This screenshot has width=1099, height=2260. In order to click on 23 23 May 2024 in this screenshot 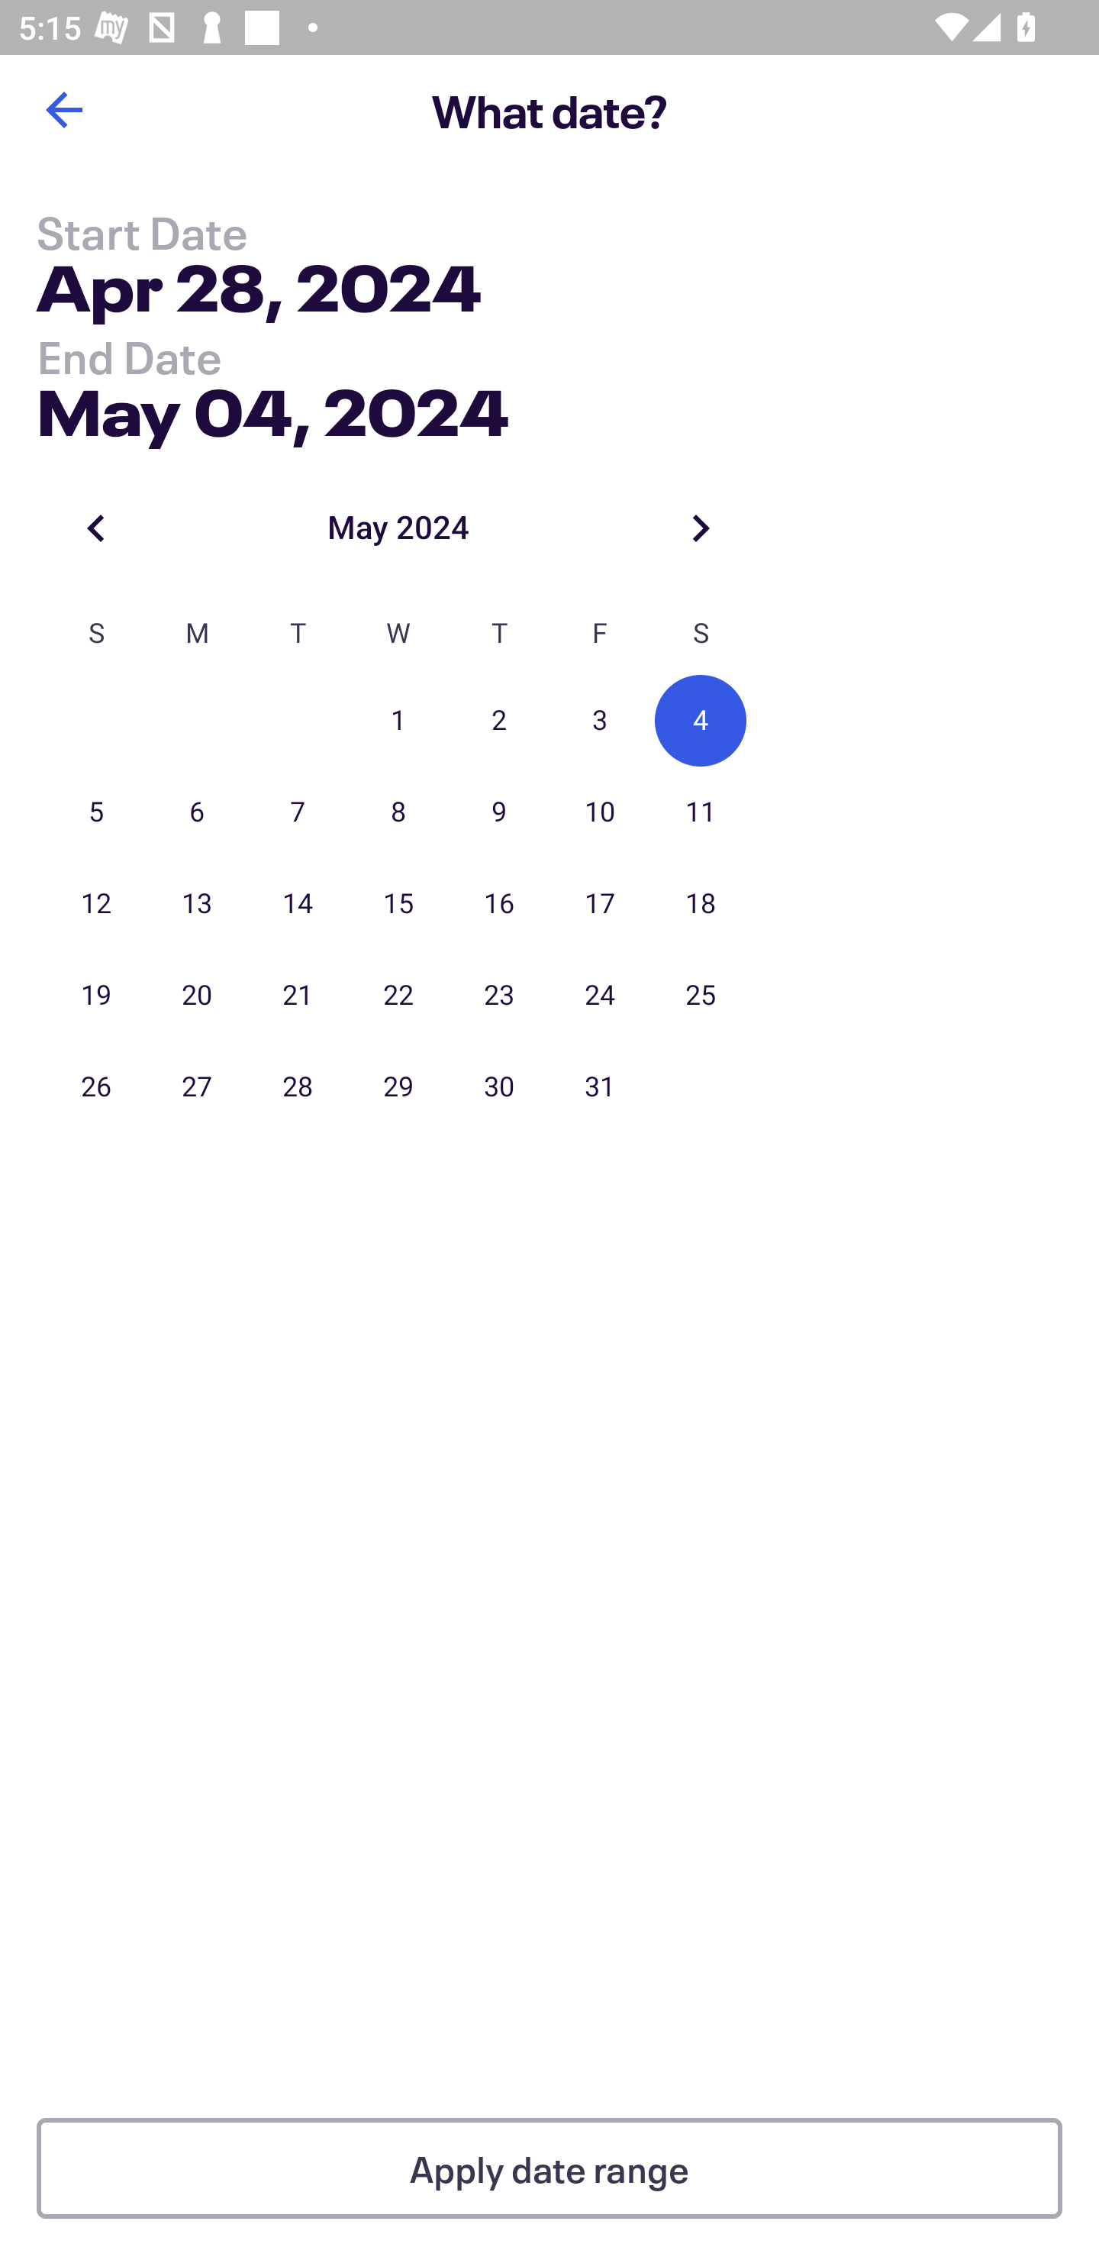, I will do `click(499, 996)`.